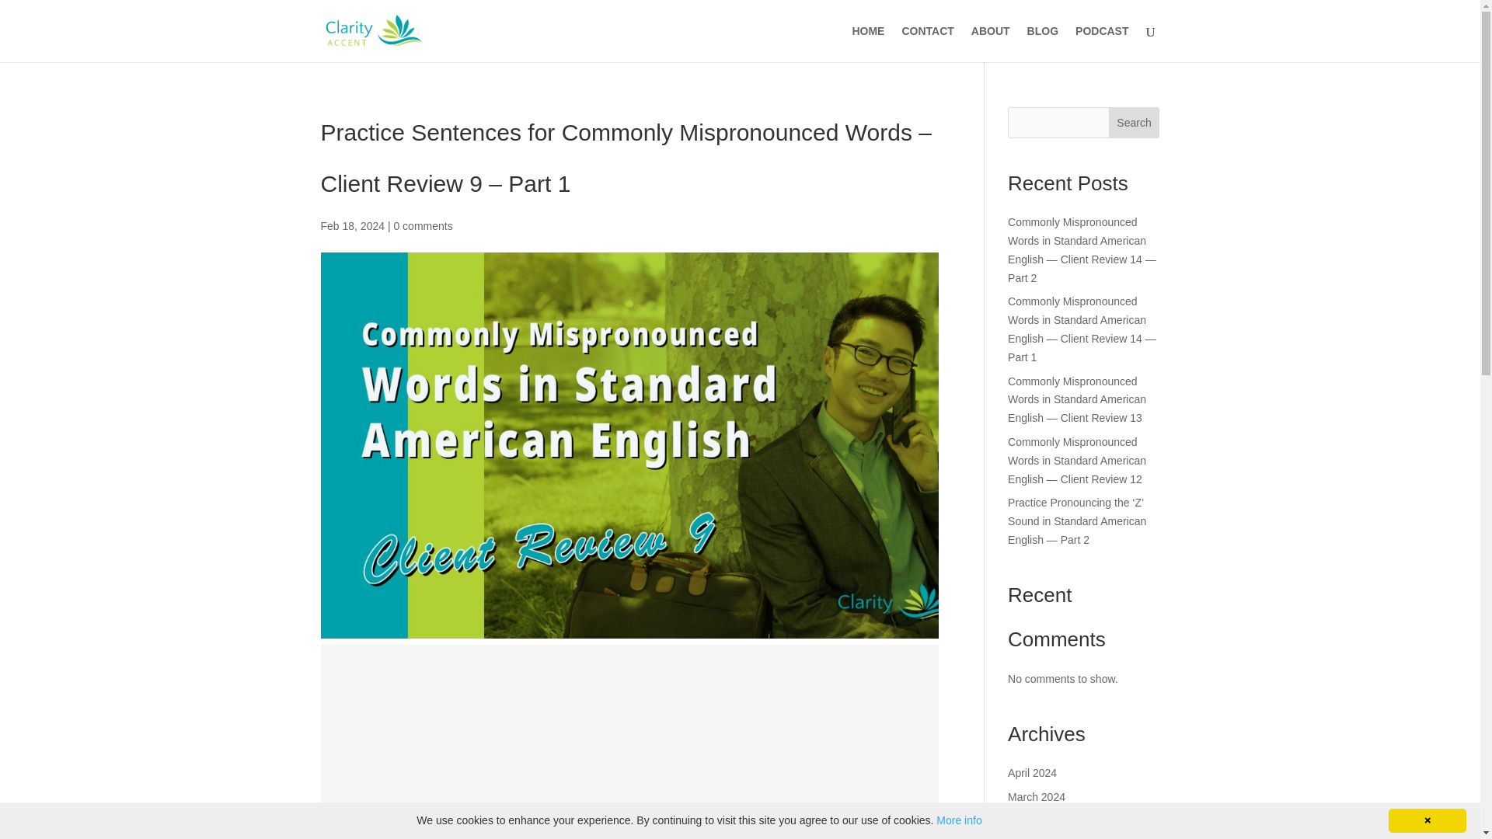 Image resolution: width=1492 pixels, height=839 pixels. I want to click on CONTACT, so click(926, 44).